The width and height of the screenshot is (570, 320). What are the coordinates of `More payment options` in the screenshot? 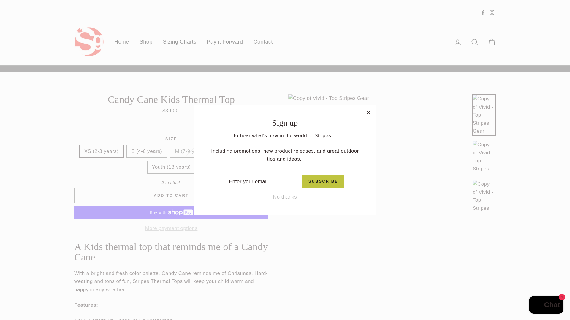 It's located at (171, 228).